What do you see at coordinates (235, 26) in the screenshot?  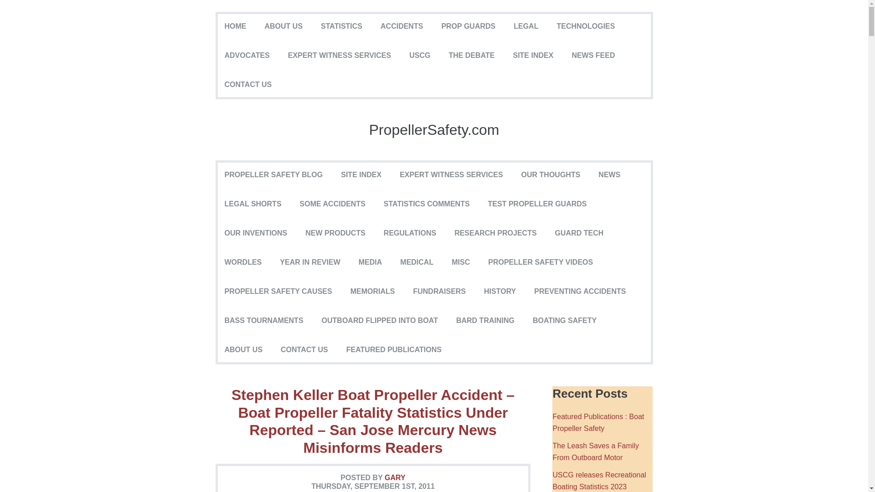 I see `HOME` at bounding box center [235, 26].